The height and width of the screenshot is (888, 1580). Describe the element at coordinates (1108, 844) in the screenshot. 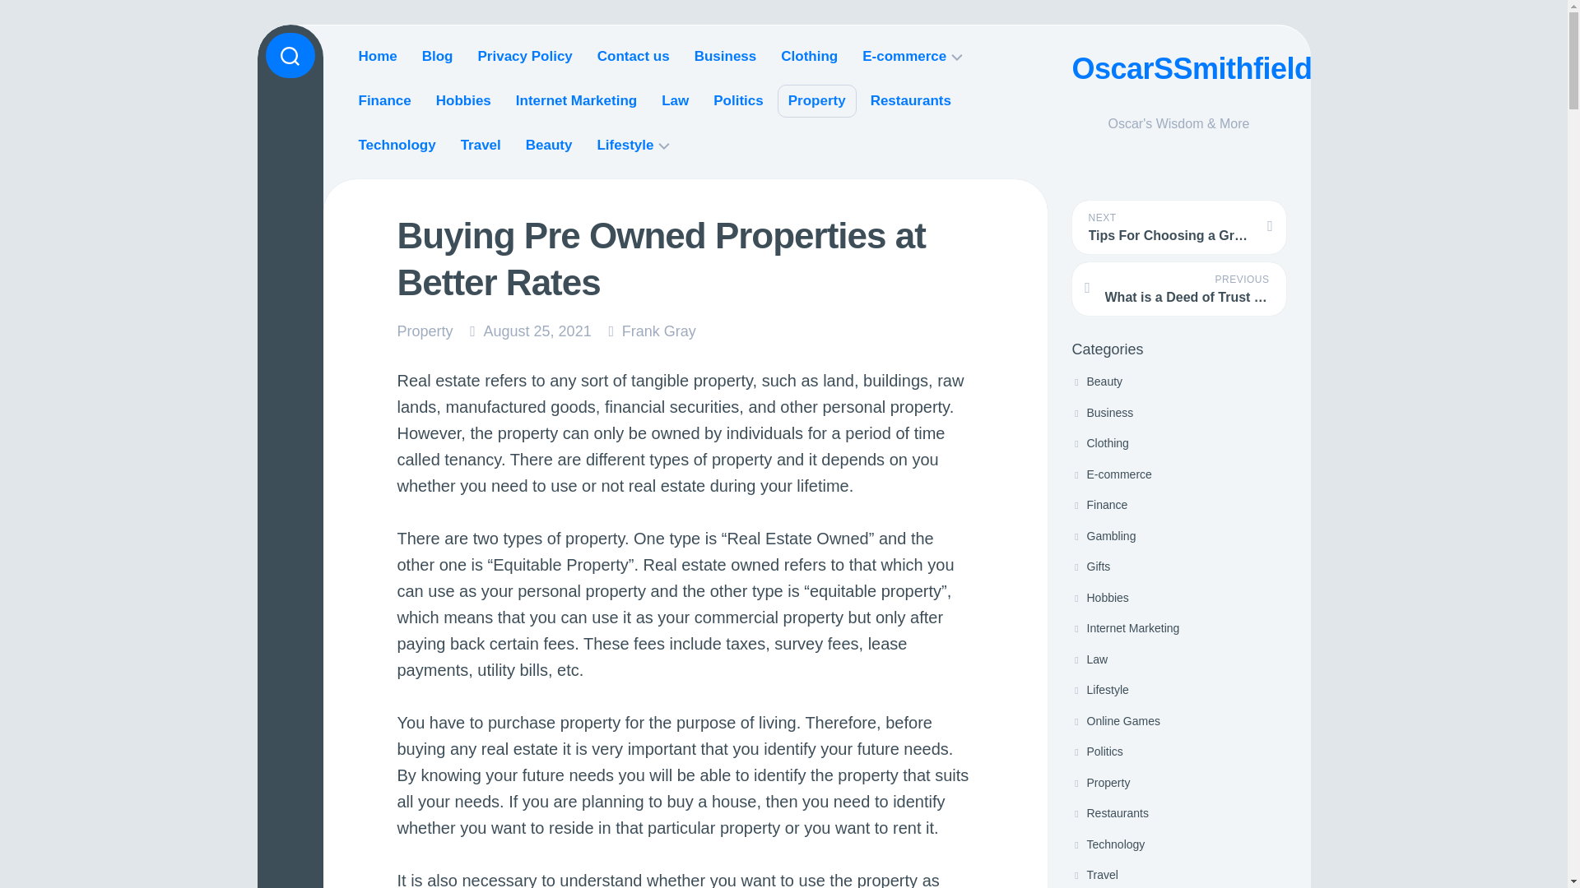

I see `Technology` at that location.